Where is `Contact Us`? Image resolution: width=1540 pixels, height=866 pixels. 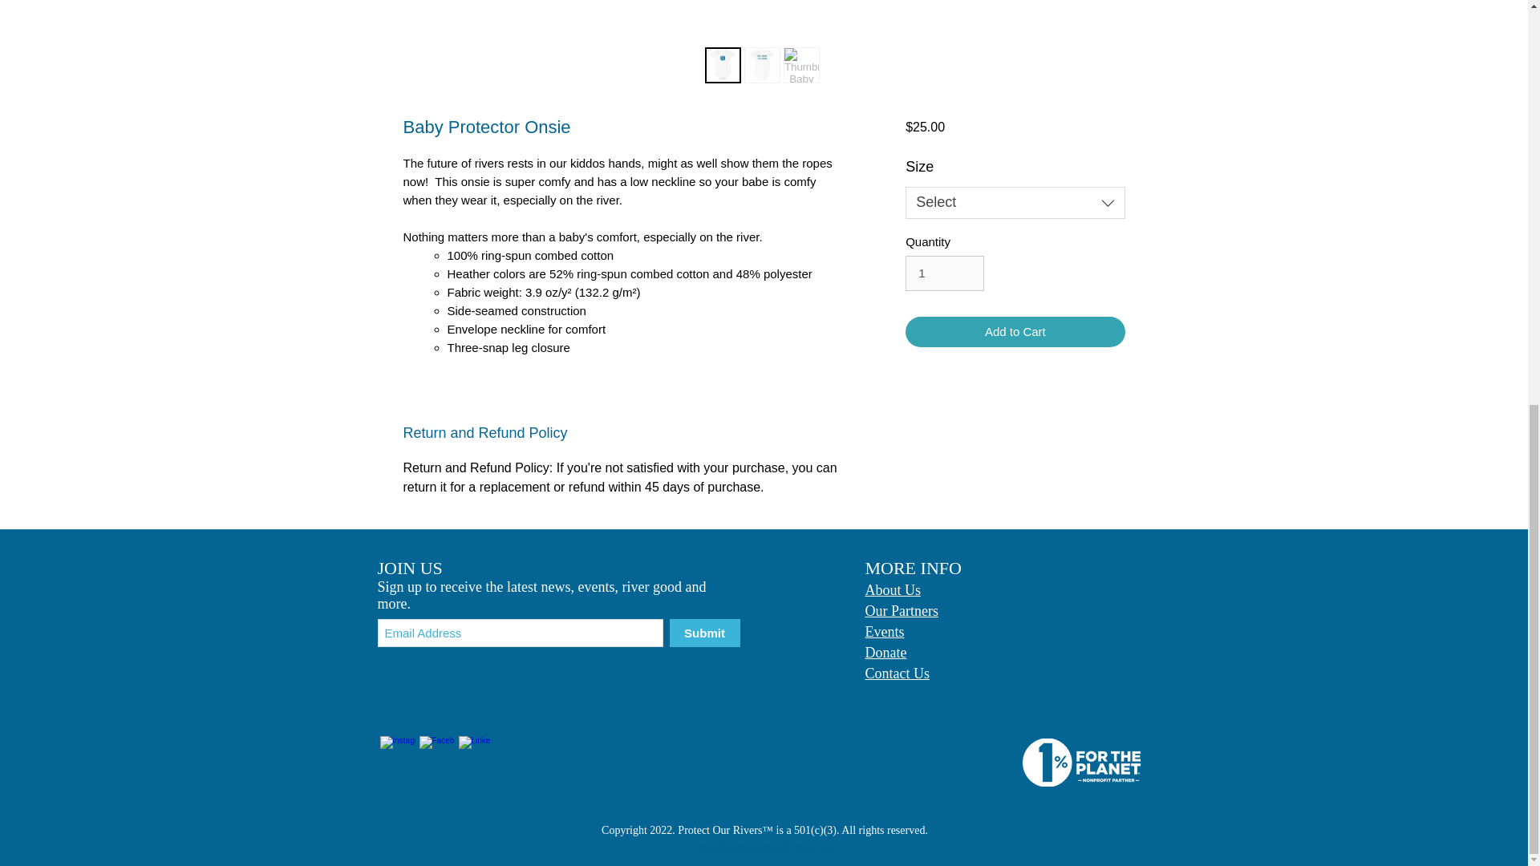 Contact Us is located at coordinates (897, 674).